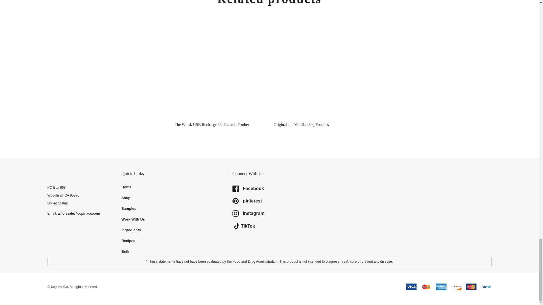  What do you see at coordinates (288, 201) in the screenshot?
I see `Pinterest` at bounding box center [288, 201].